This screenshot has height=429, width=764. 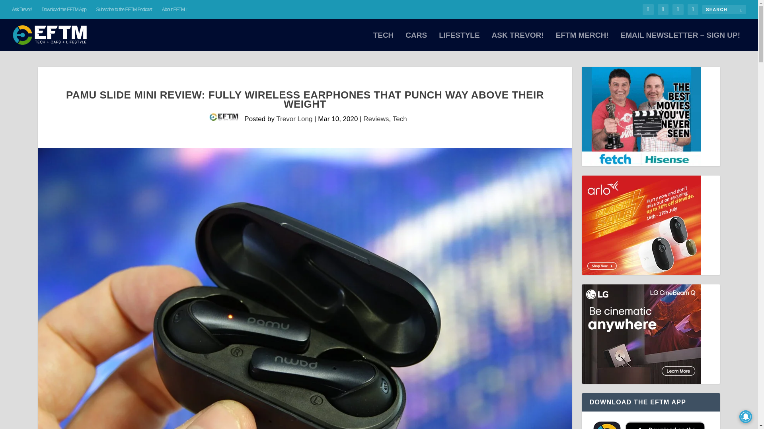 What do you see at coordinates (384, 41) in the screenshot?
I see `TECH` at bounding box center [384, 41].